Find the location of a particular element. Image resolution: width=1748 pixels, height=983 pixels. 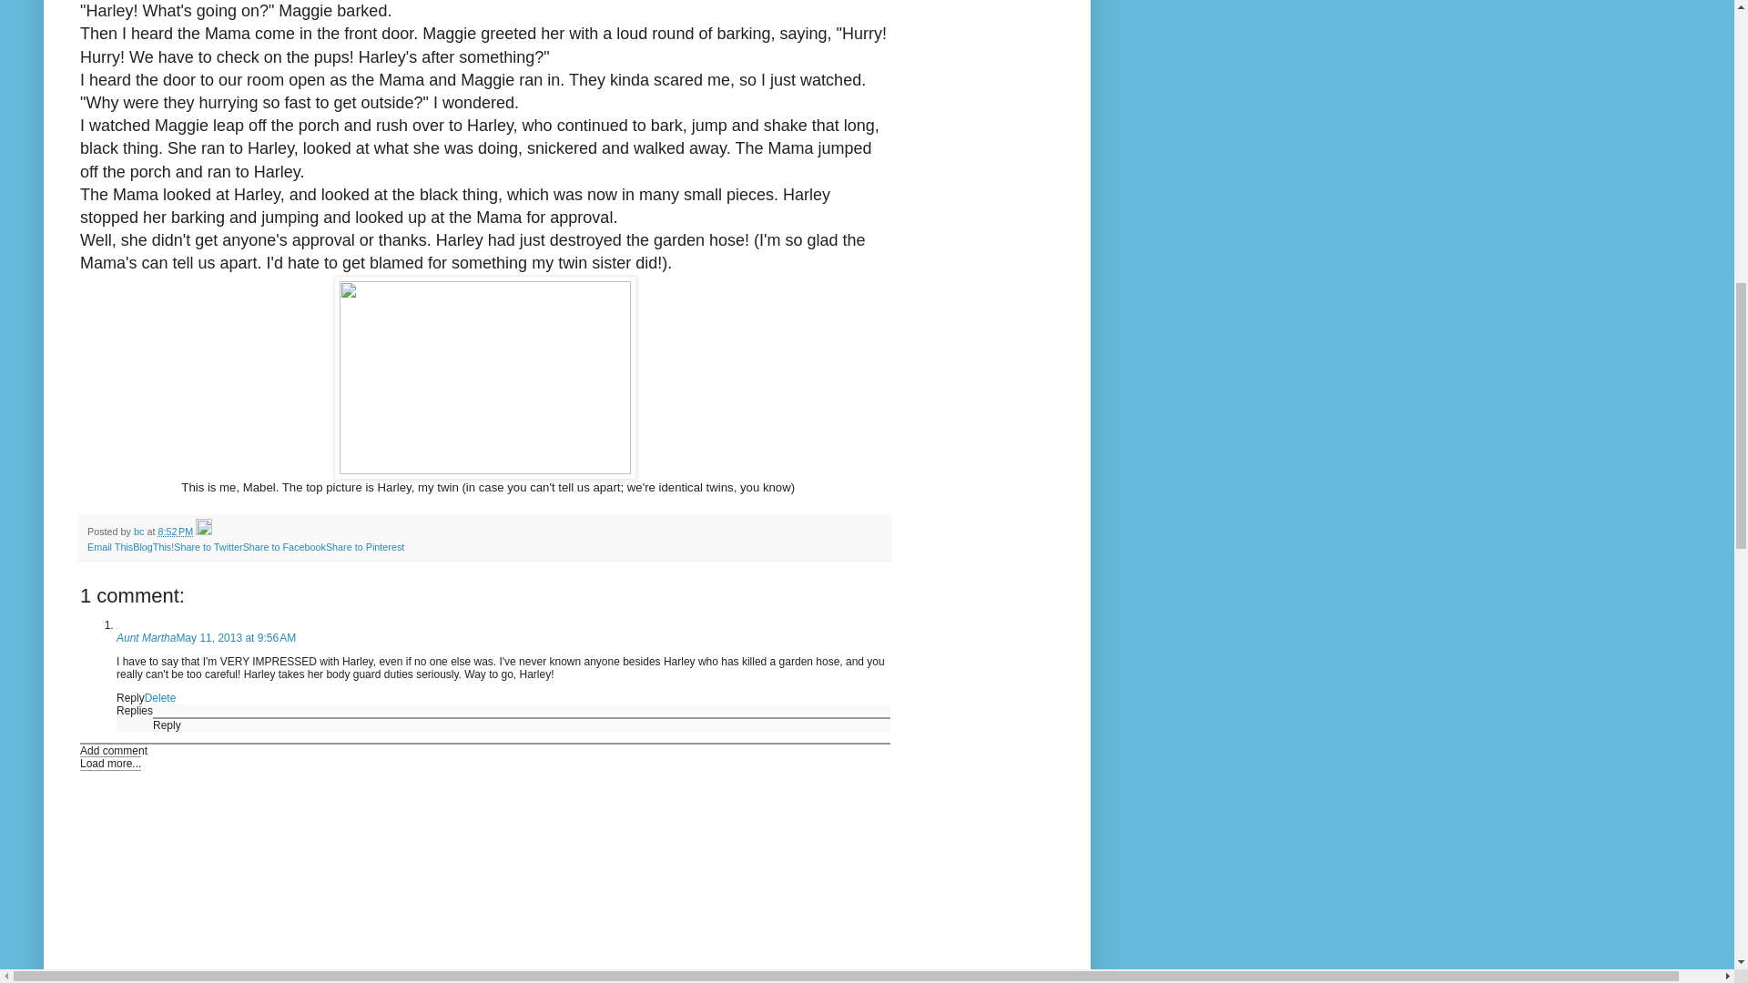

Replies is located at coordinates (135, 711).